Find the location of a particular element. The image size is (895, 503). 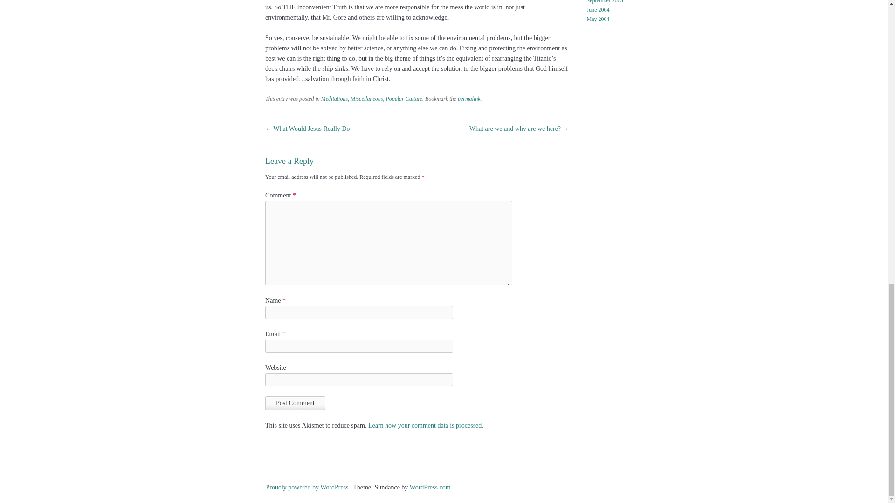

permalink is located at coordinates (469, 99).